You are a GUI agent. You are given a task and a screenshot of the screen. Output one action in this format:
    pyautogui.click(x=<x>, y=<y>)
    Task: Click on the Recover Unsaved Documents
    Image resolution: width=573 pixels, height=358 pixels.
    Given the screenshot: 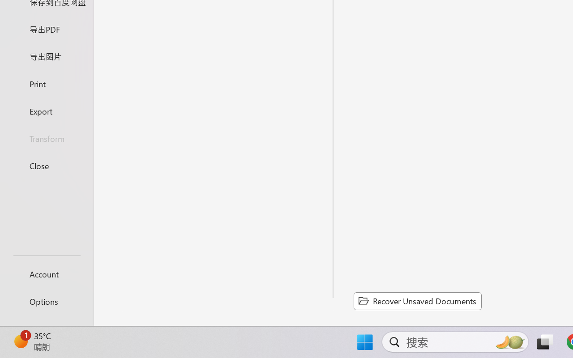 What is the action you would take?
    pyautogui.click(x=417, y=301)
    